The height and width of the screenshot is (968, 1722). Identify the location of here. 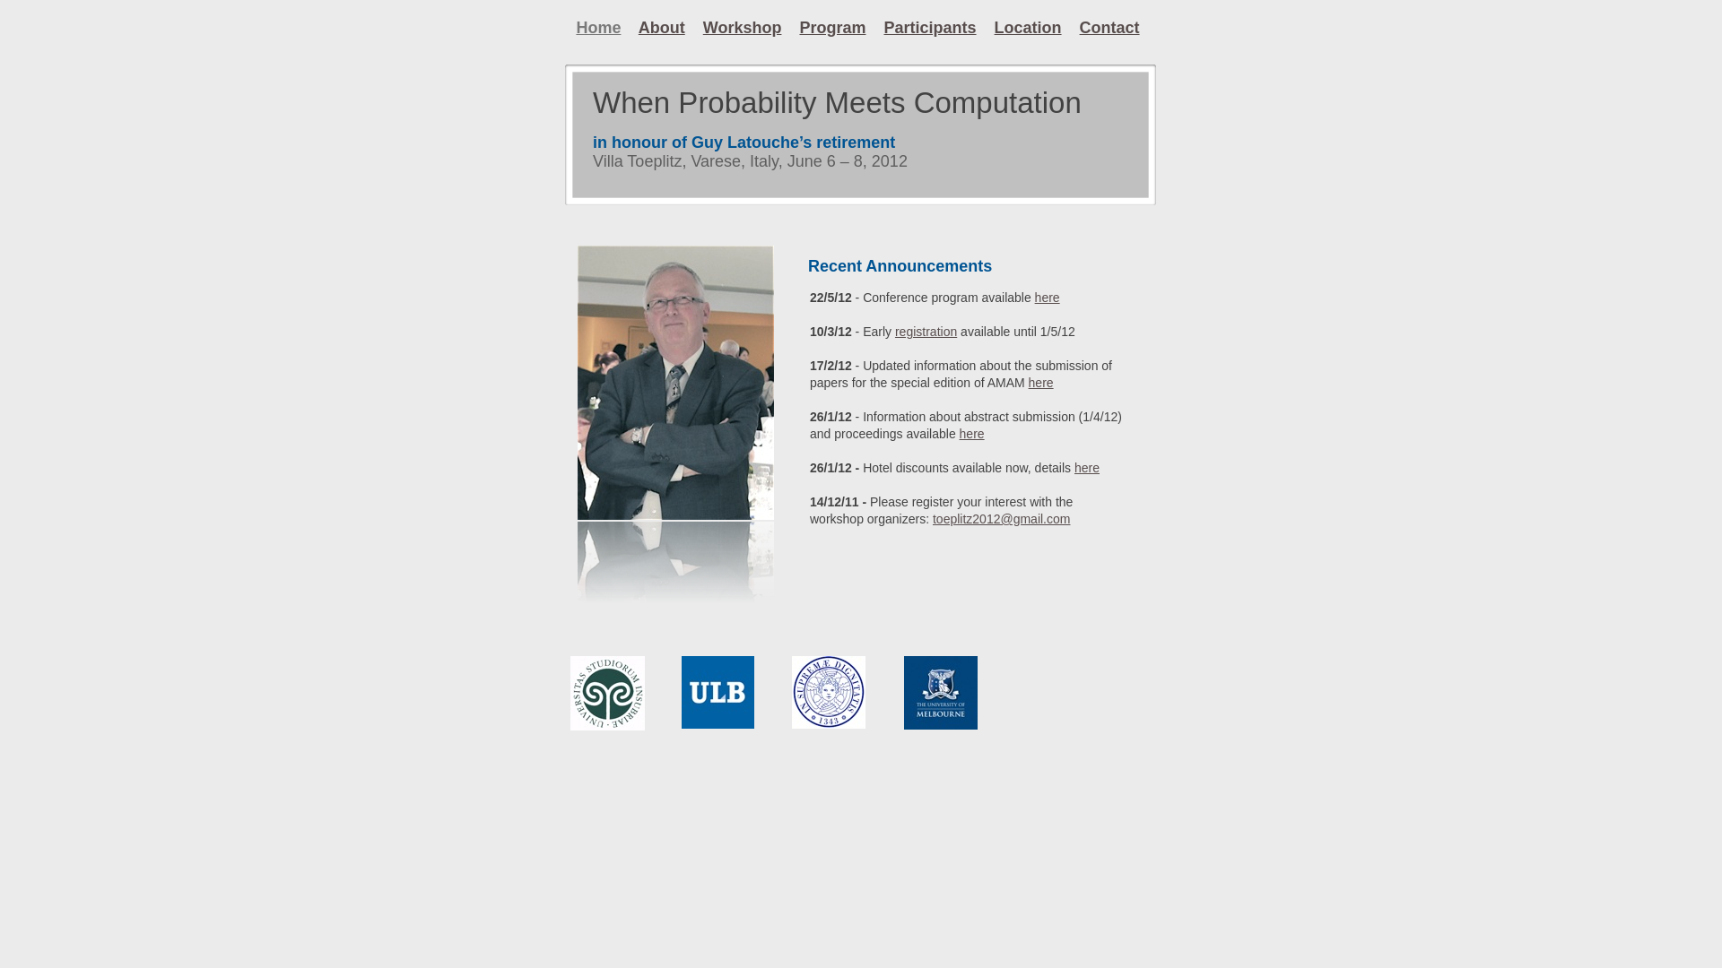
(1087, 468).